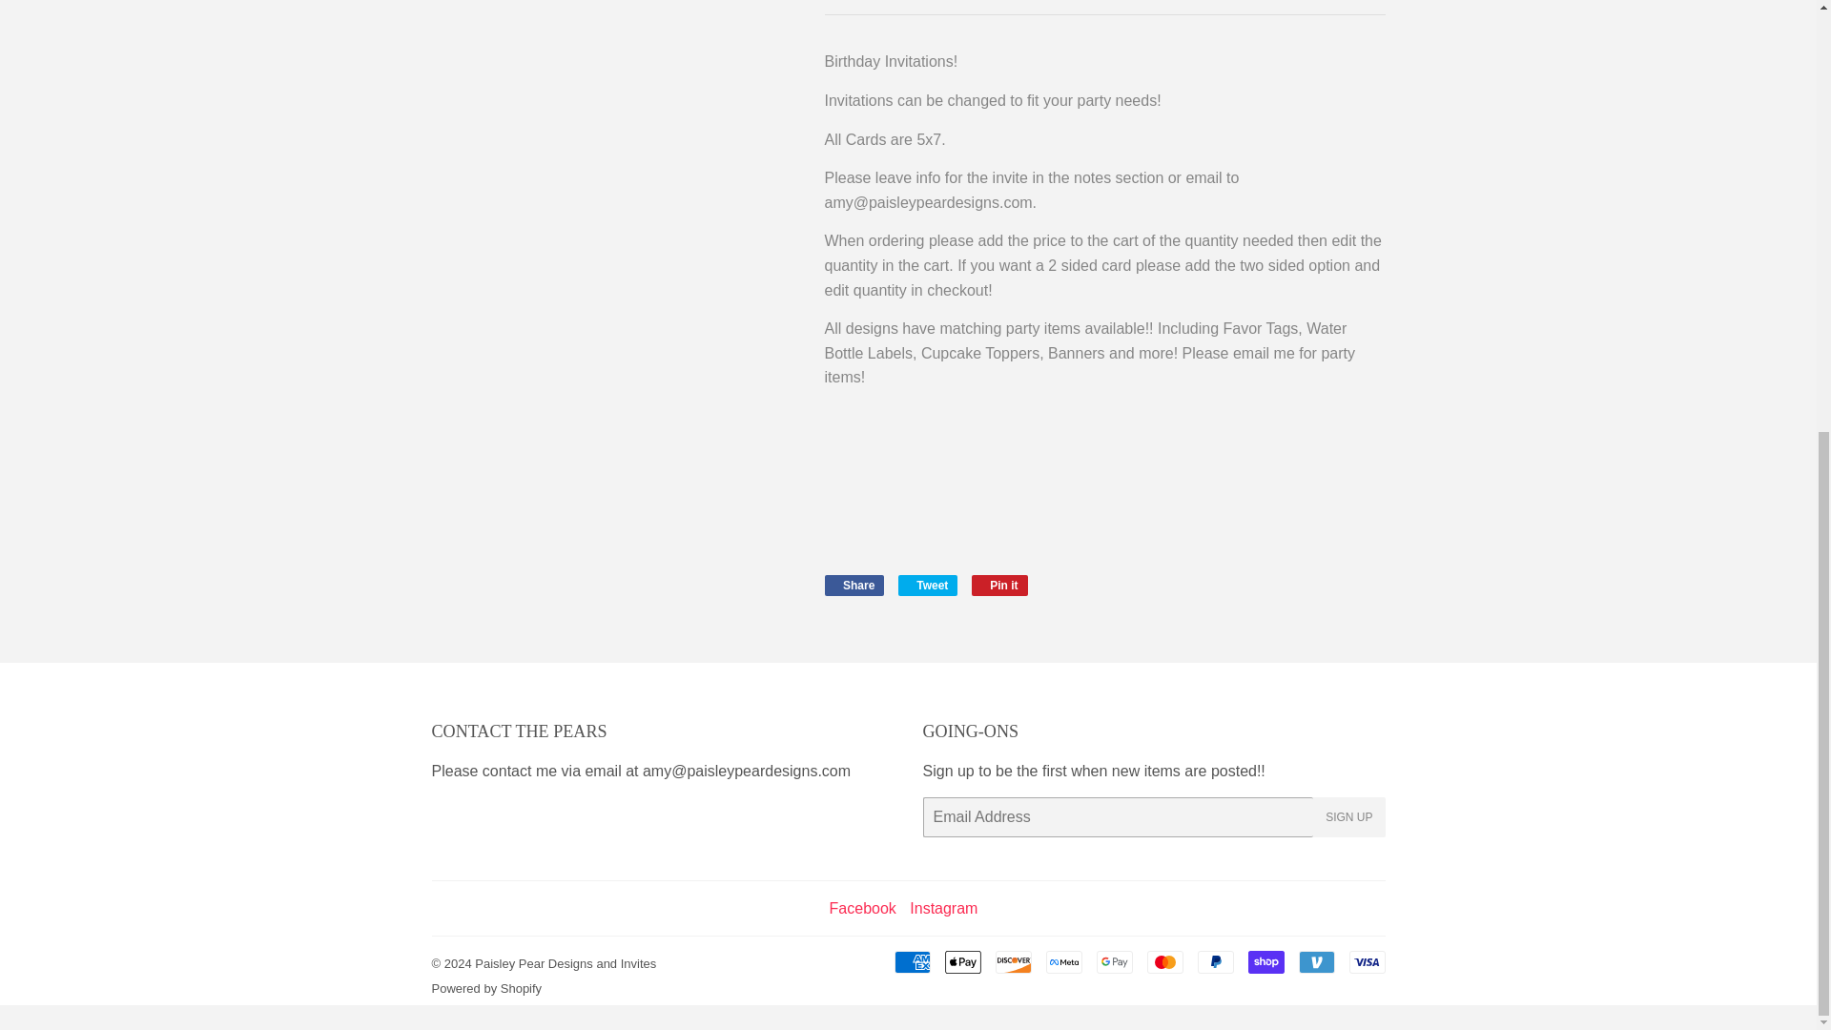  Describe the element at coordinates (928, 586) in the screenshot. I see `American Express` at that location.